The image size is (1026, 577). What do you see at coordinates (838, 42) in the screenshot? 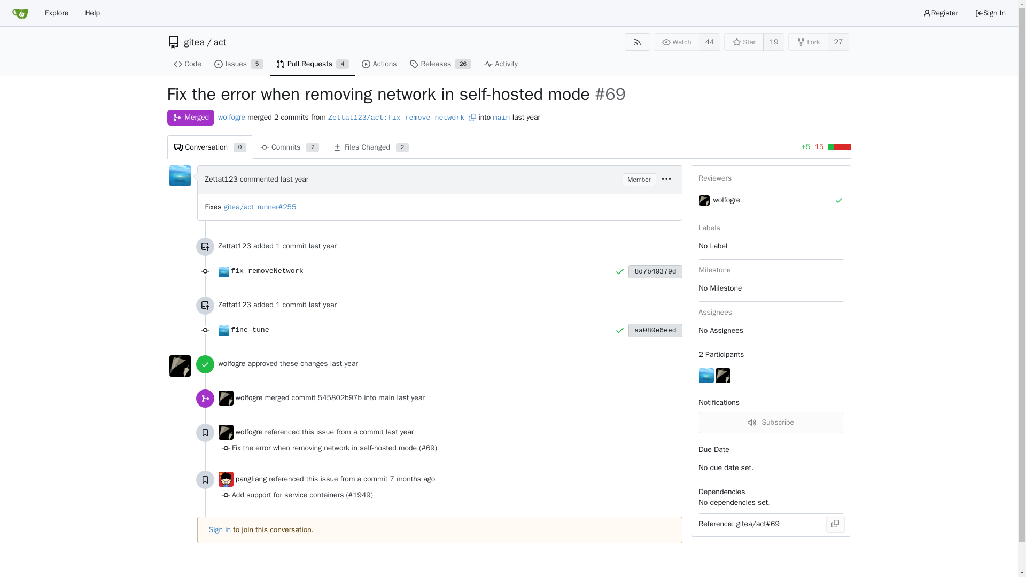
I see `Sign In` at bounding box center [838, 42].